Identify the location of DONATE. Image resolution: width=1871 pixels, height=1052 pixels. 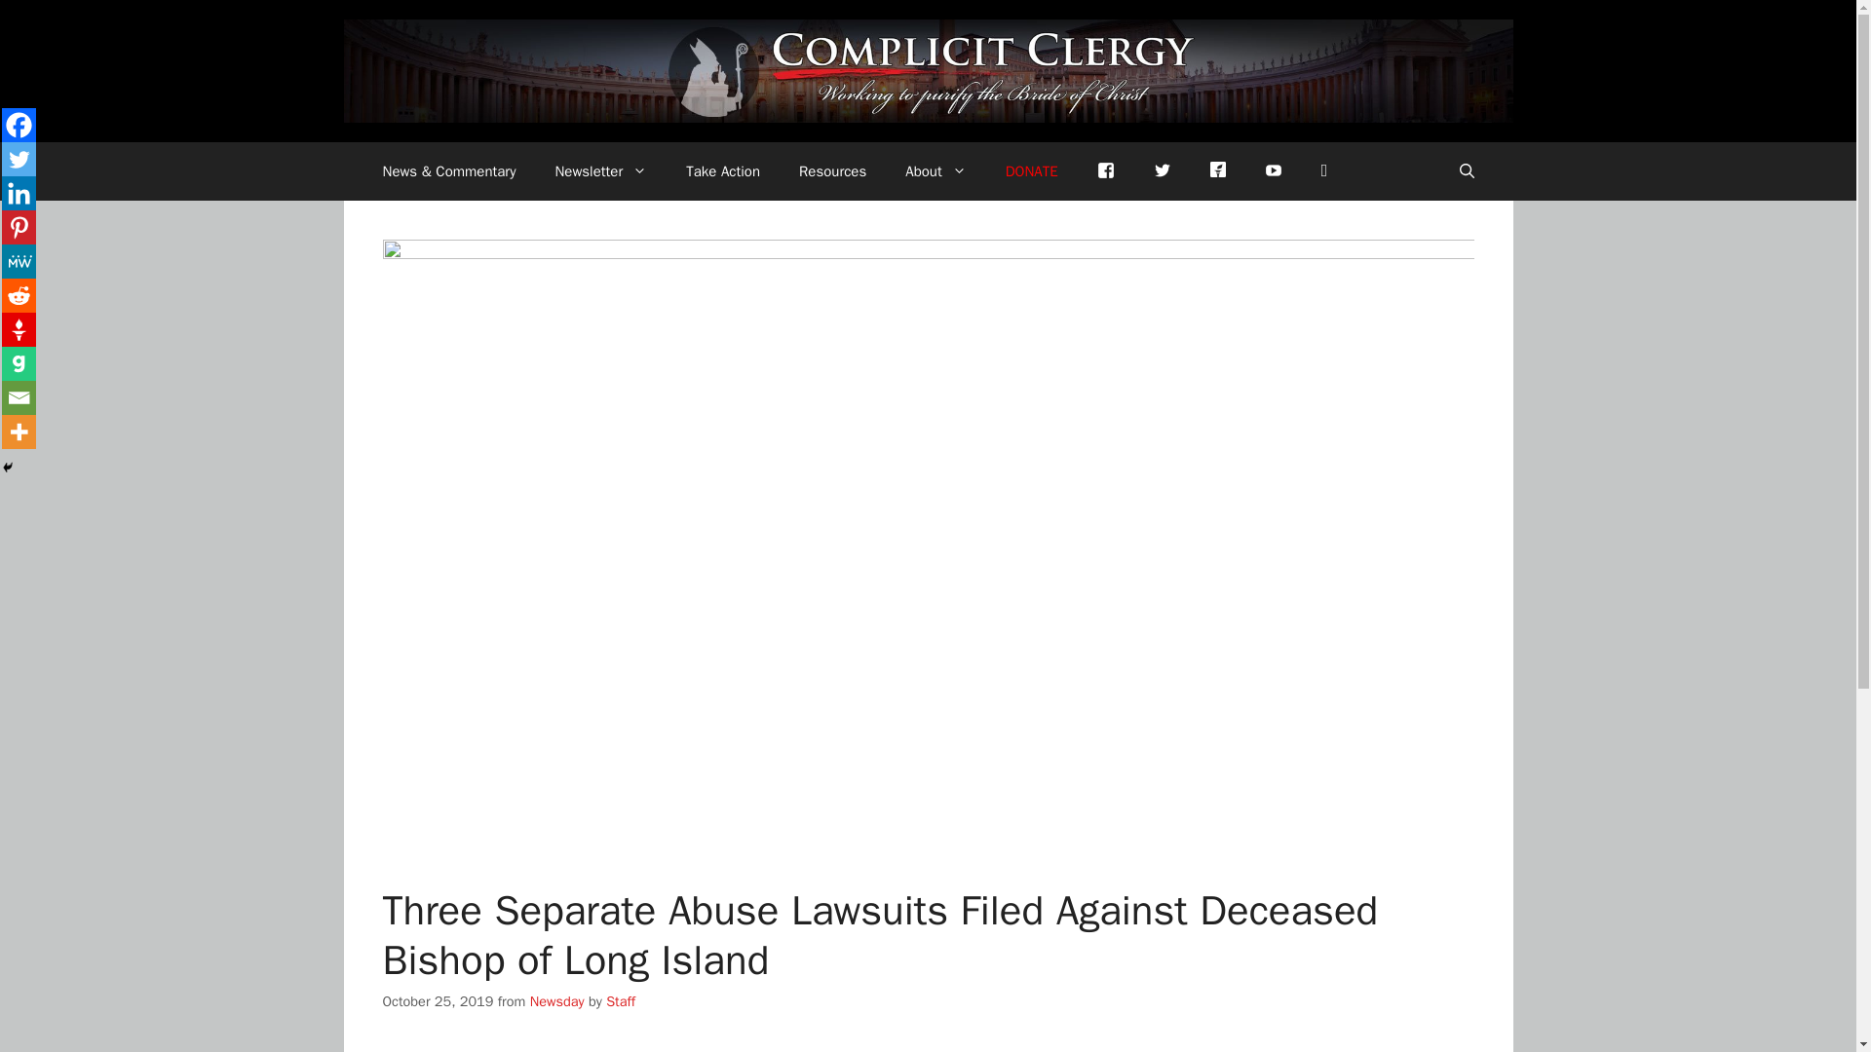
(1031, 171).